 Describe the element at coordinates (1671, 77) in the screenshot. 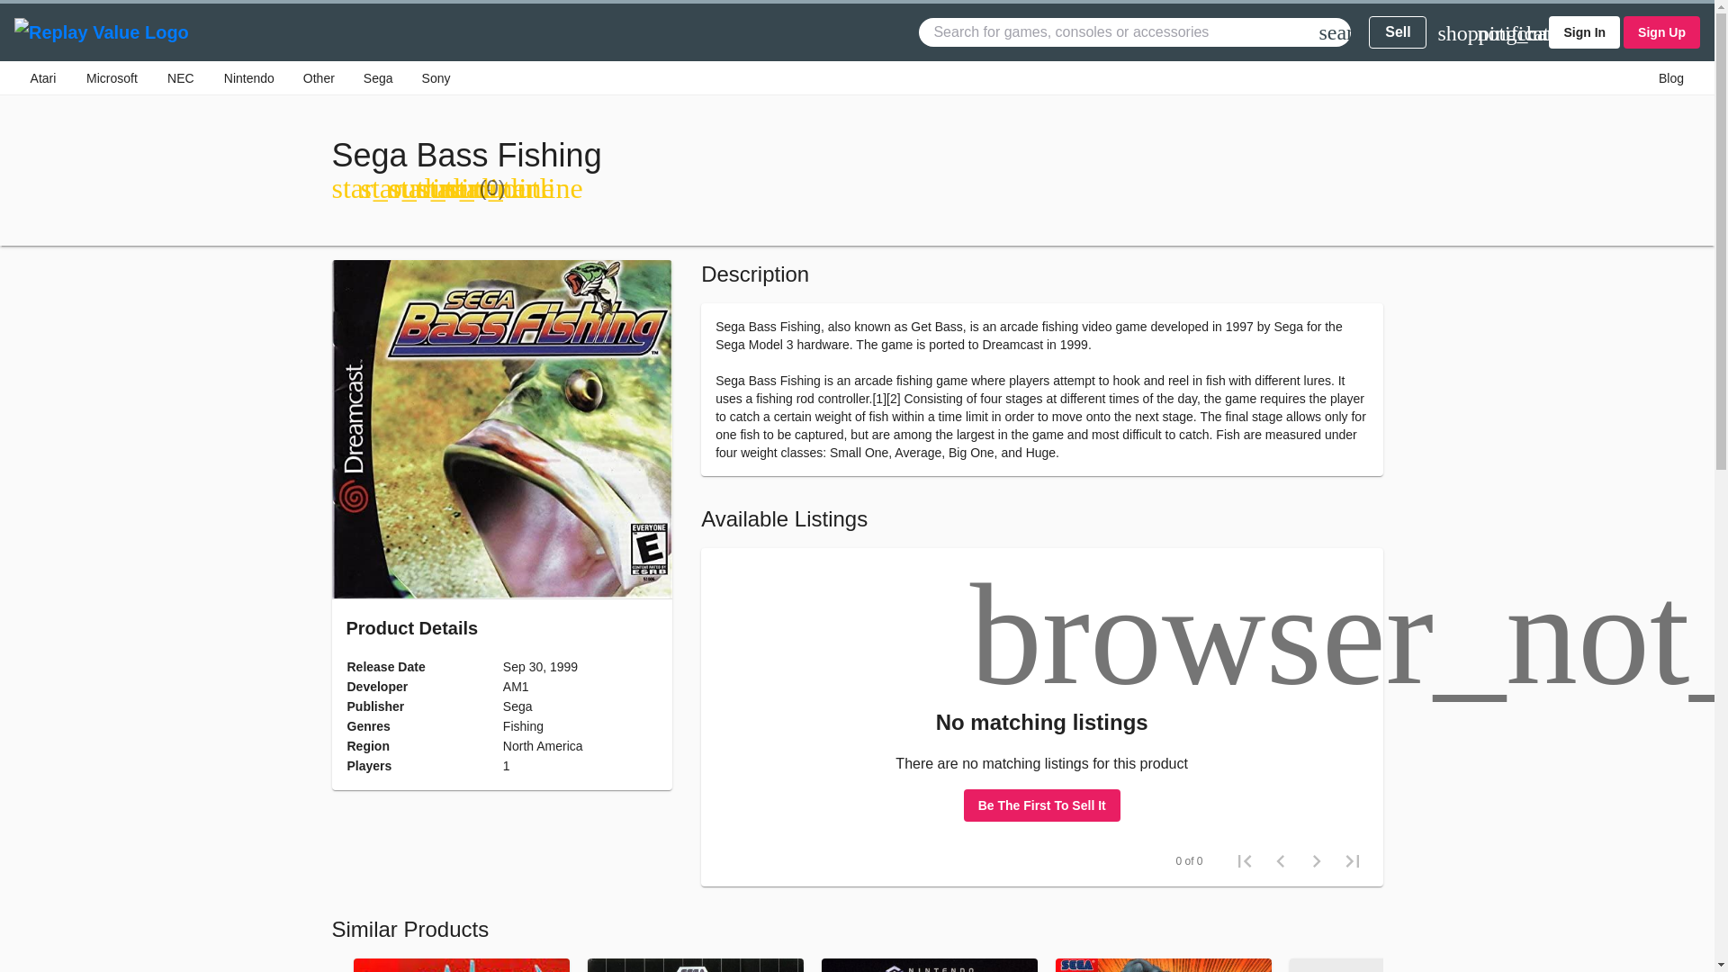

I see `Blog` at that location.